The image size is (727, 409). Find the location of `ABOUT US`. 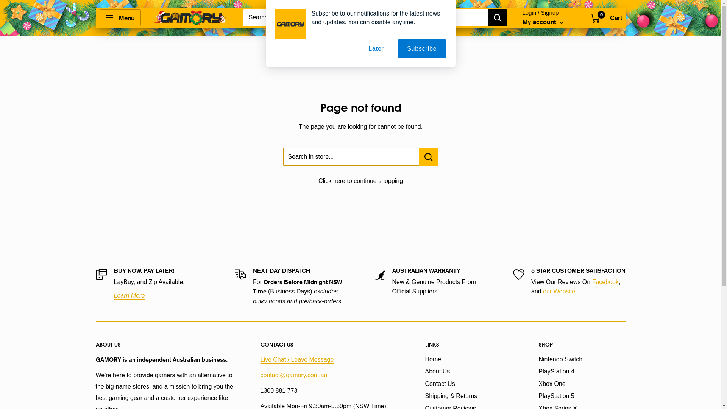

ABOUT US is located at coordinates (164, 345).